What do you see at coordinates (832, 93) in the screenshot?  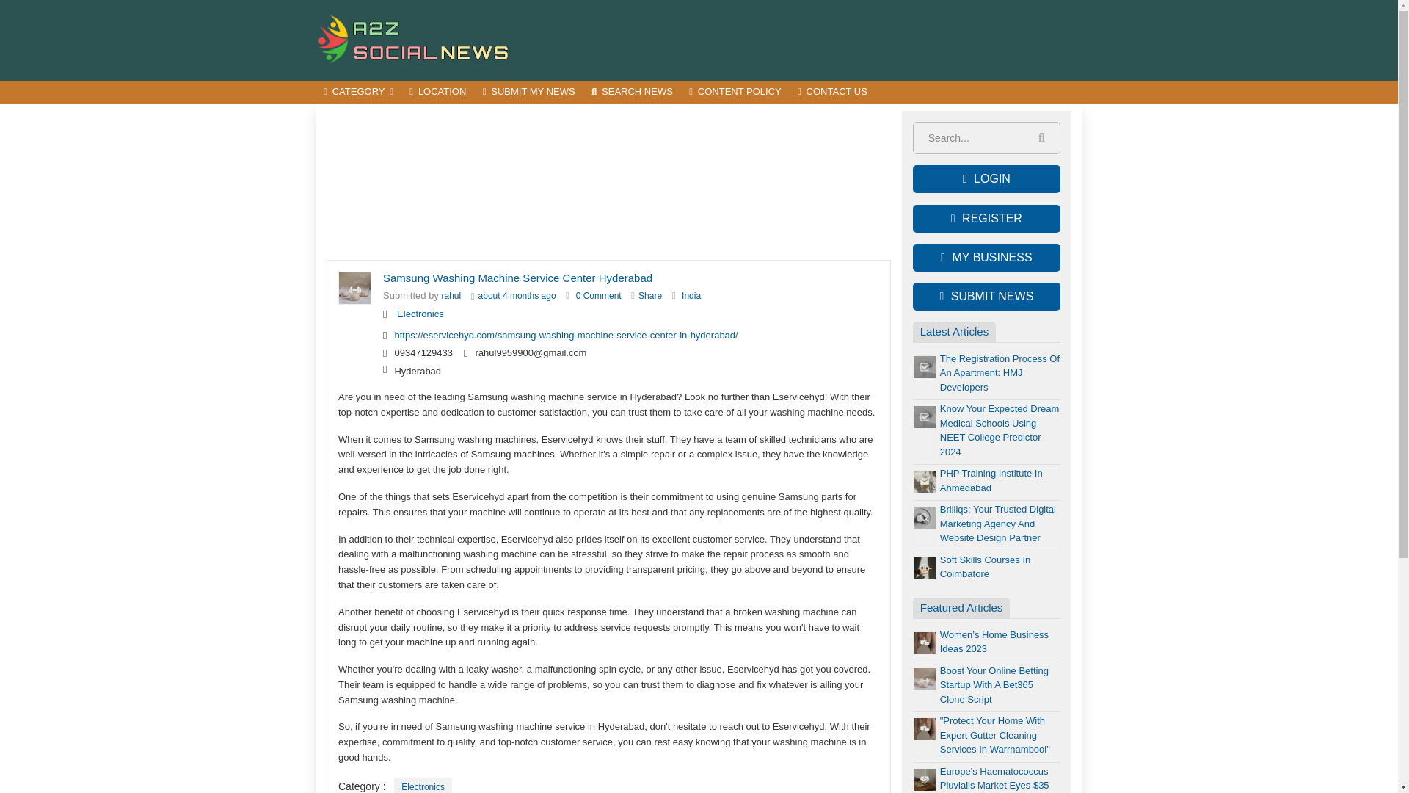 I see `CONTACT US` at bounding box center [832, 93].